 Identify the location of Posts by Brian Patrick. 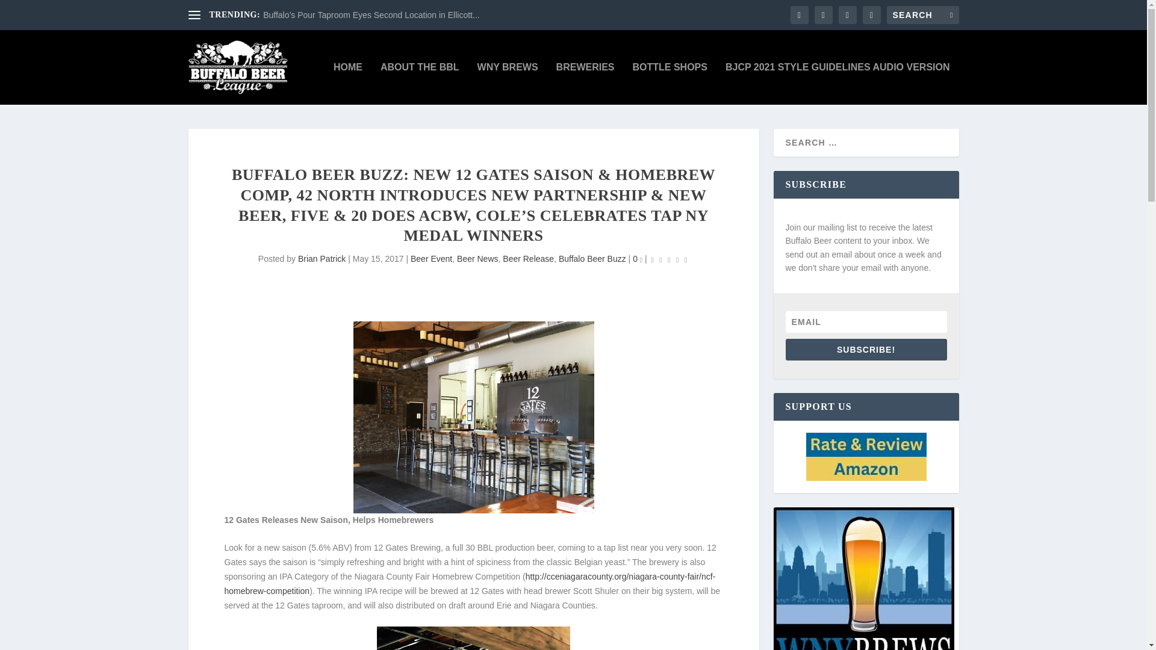
(322, 259).